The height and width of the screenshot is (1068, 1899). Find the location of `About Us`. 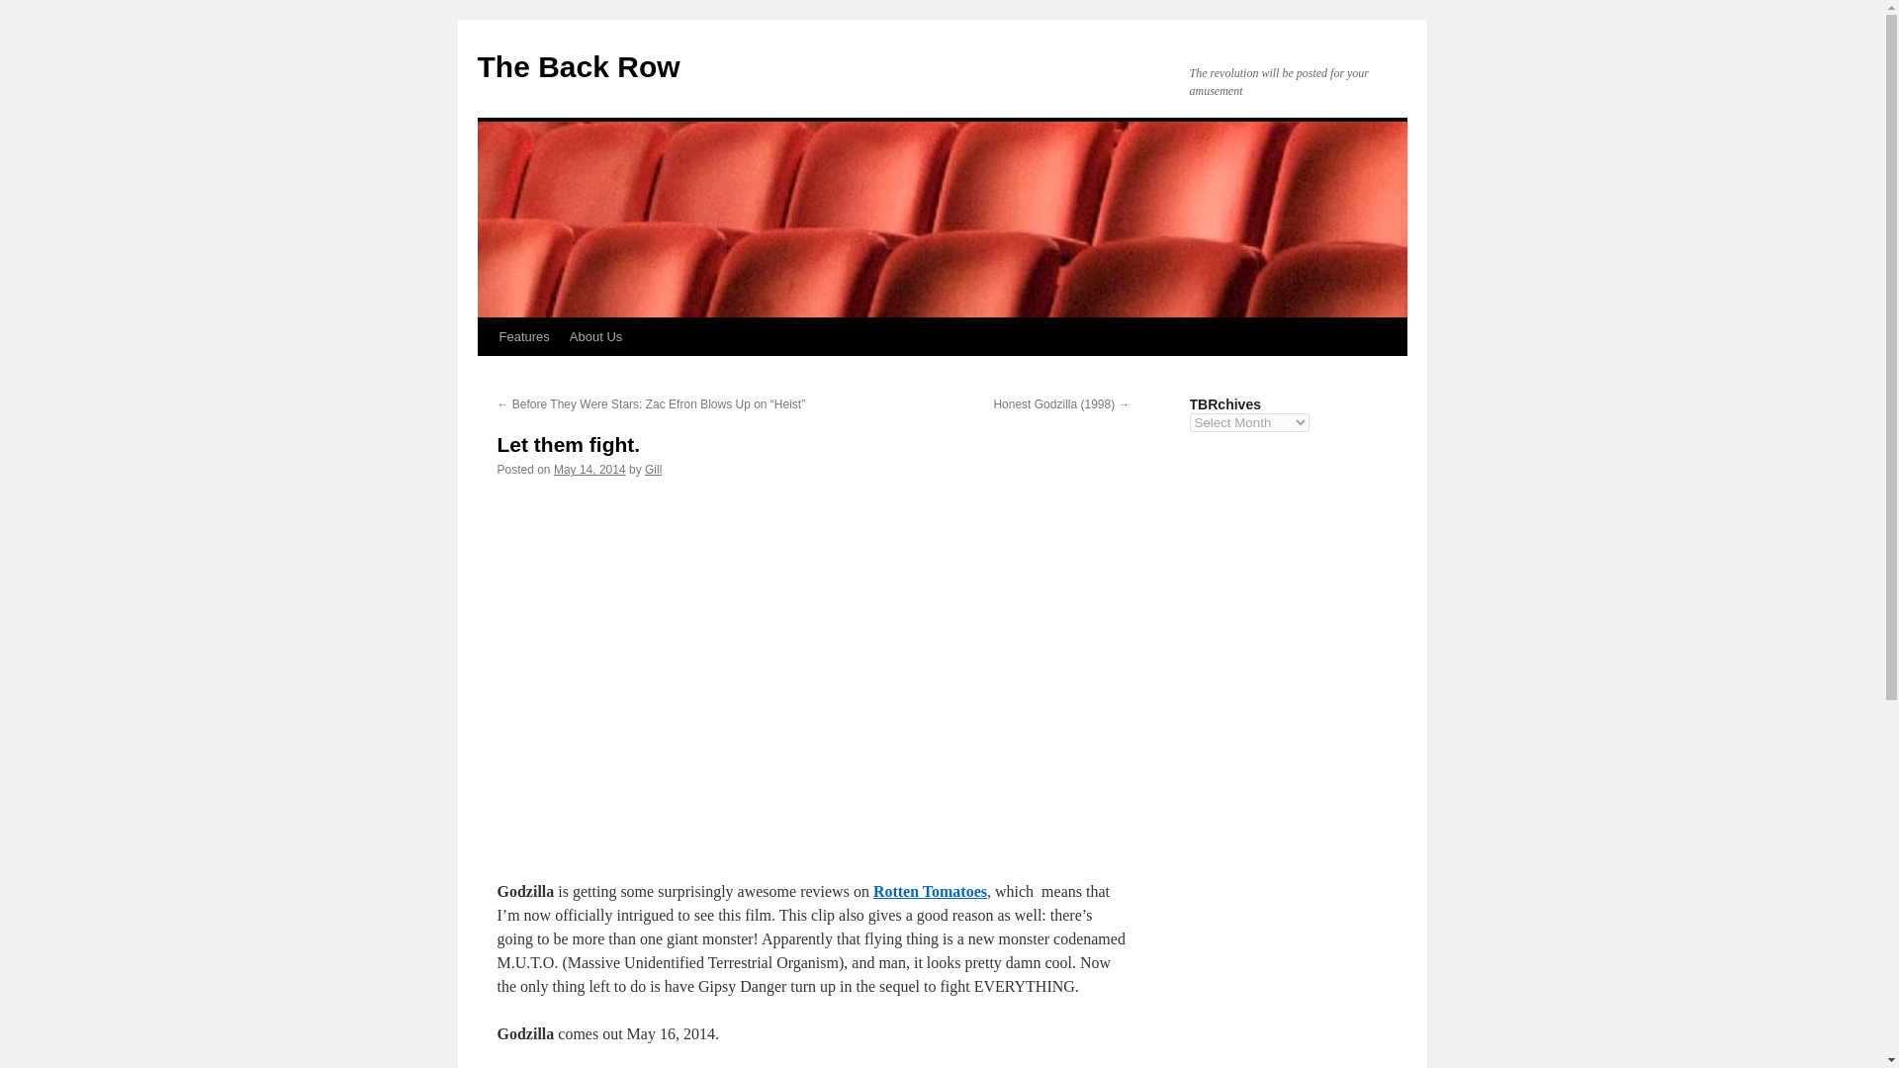

About Us is located at coordinates (595, 336).